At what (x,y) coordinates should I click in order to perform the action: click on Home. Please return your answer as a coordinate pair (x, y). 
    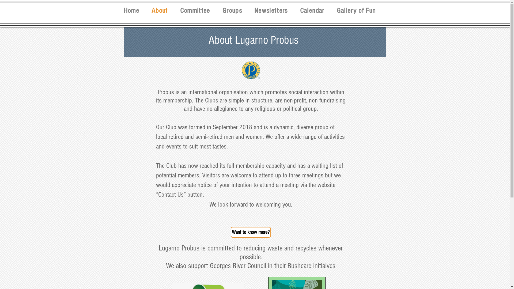
    Looking at the image, I should click on (131, 11).